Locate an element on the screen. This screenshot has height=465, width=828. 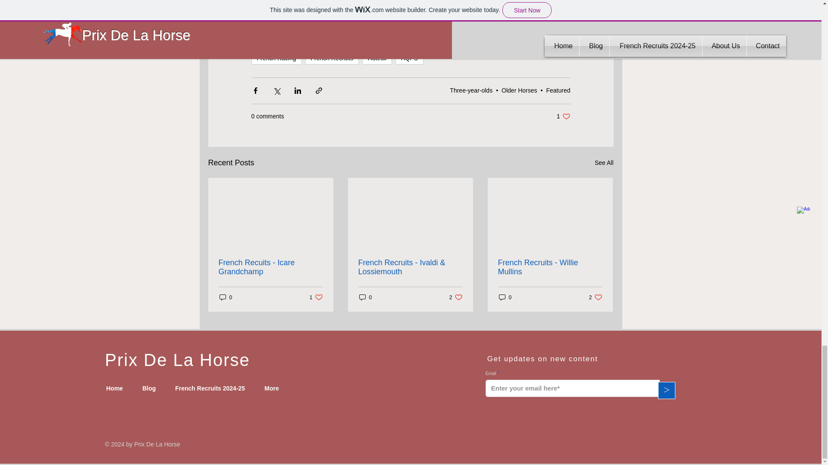
Three-year-olds is located at coordinates (471, 90).